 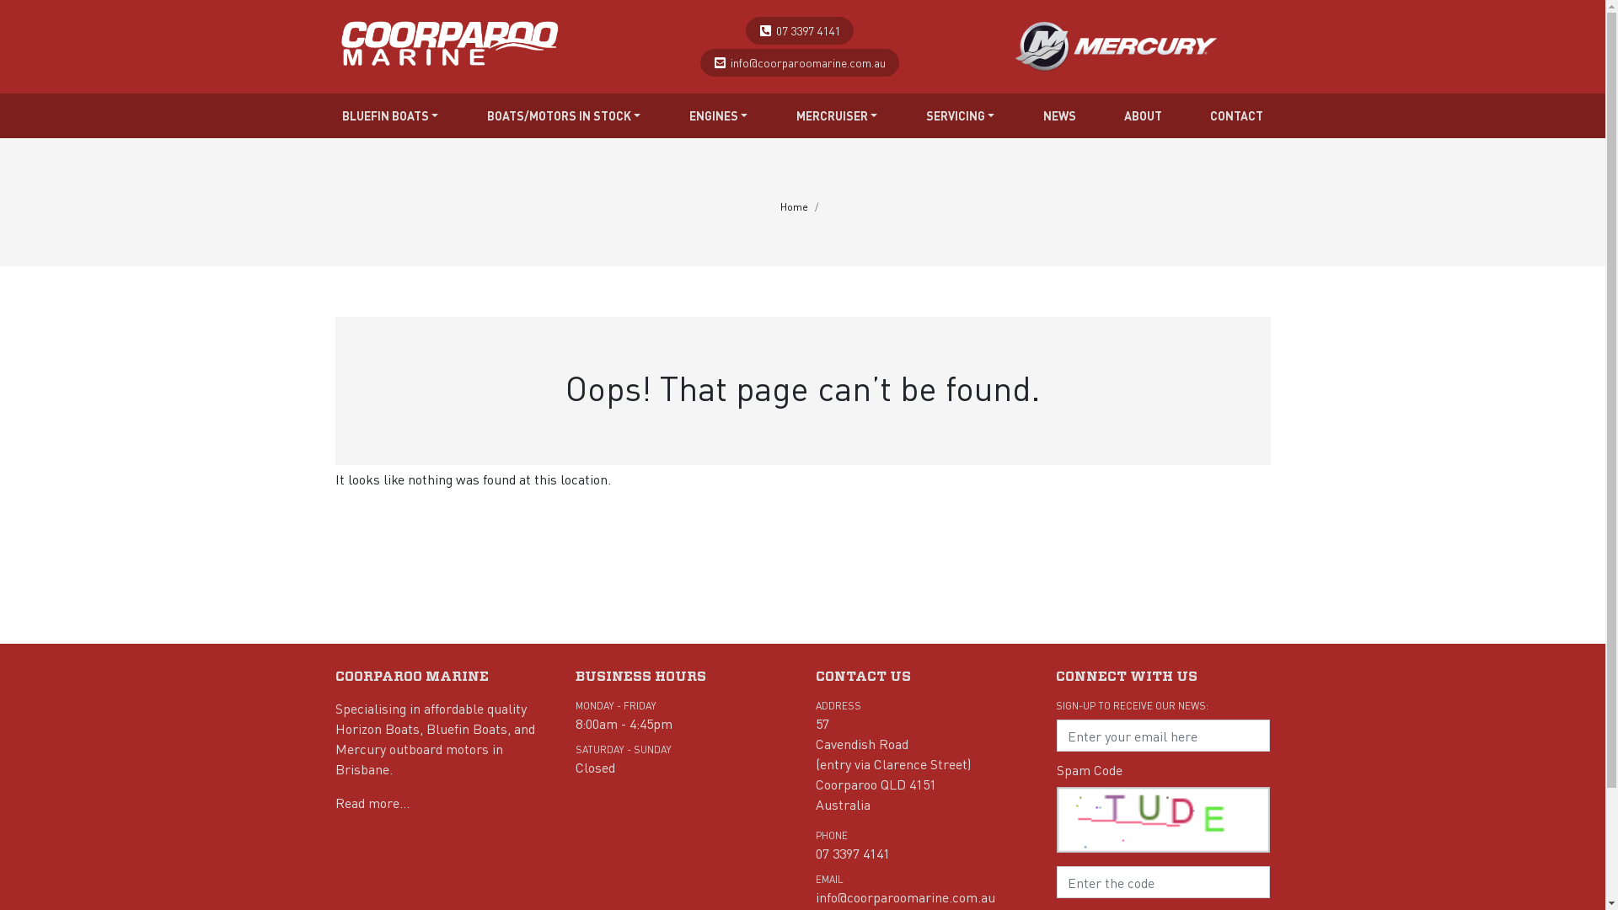 What do you see at coordinates (391, 116) in the screenshot?
I see `BLUEFIN BOATS` at bounding box center [391, 116].